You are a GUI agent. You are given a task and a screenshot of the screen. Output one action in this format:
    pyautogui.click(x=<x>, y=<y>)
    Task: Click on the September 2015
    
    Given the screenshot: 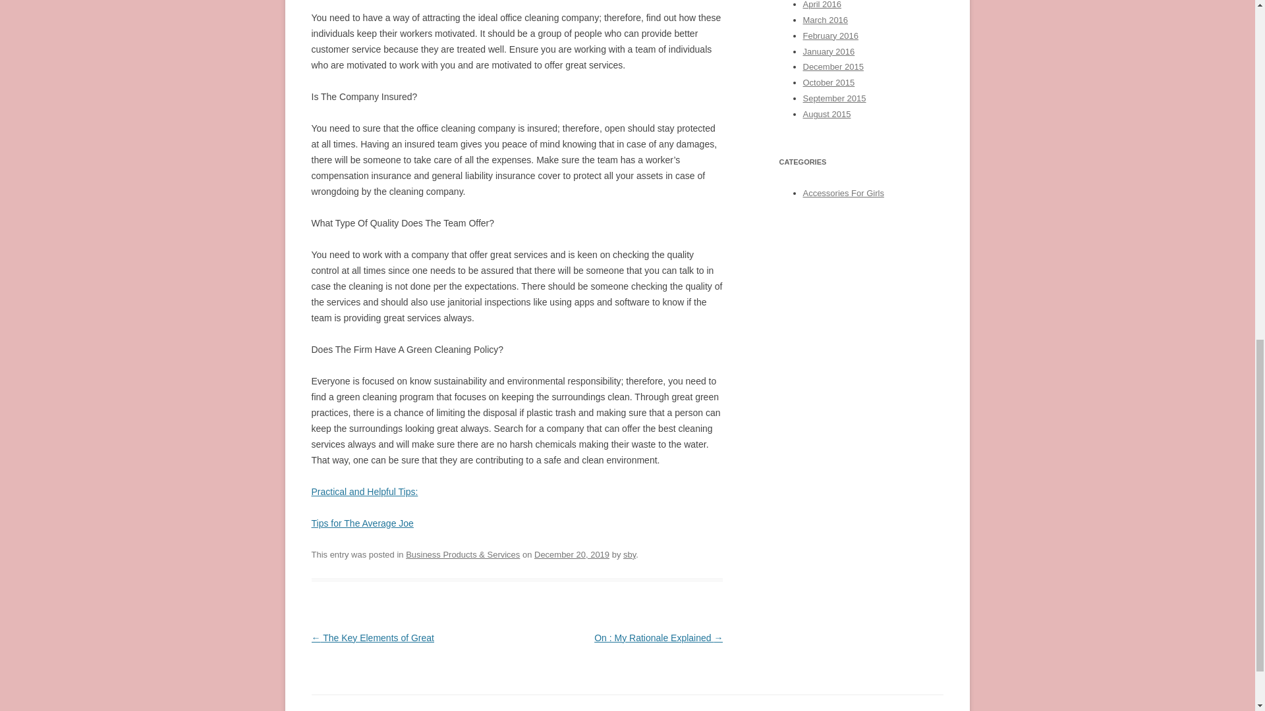 What is the action you would take?
    pyautogui.click(x=833, y=97)
    